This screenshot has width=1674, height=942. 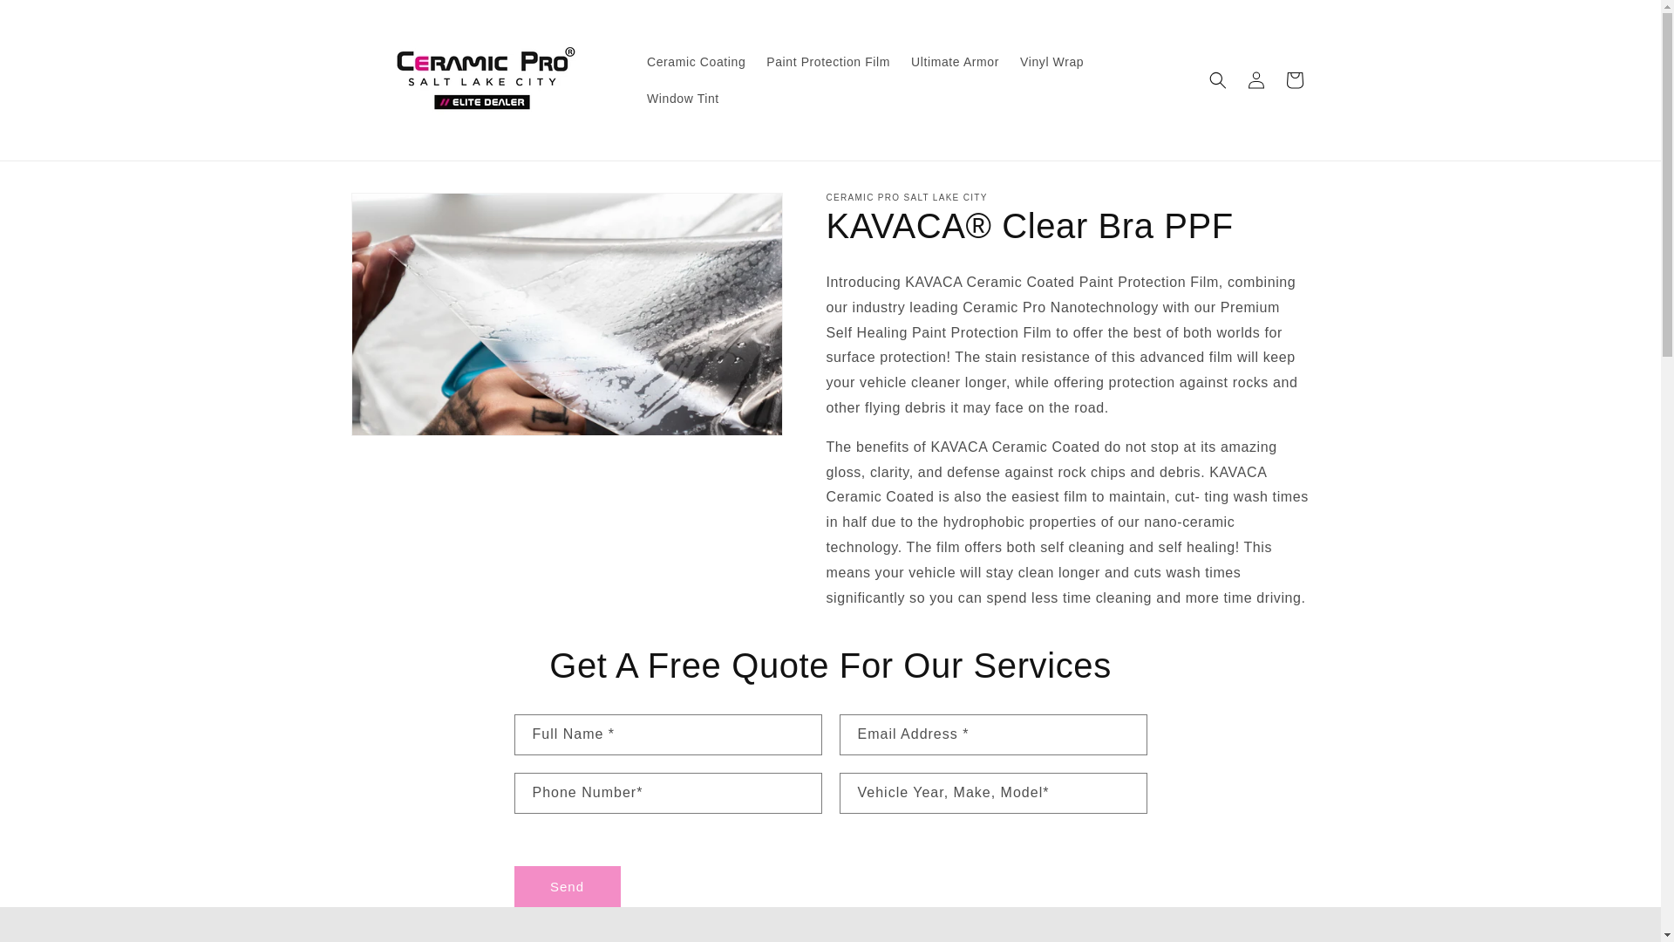 I want to click on Send, so click(x=567, y=886).